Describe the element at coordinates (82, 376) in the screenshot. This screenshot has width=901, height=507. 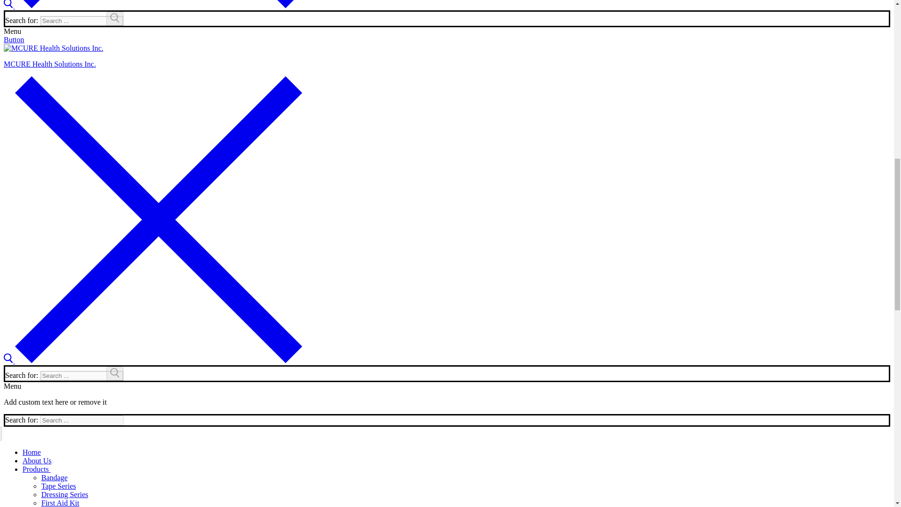
I see `Search for:` at that location.